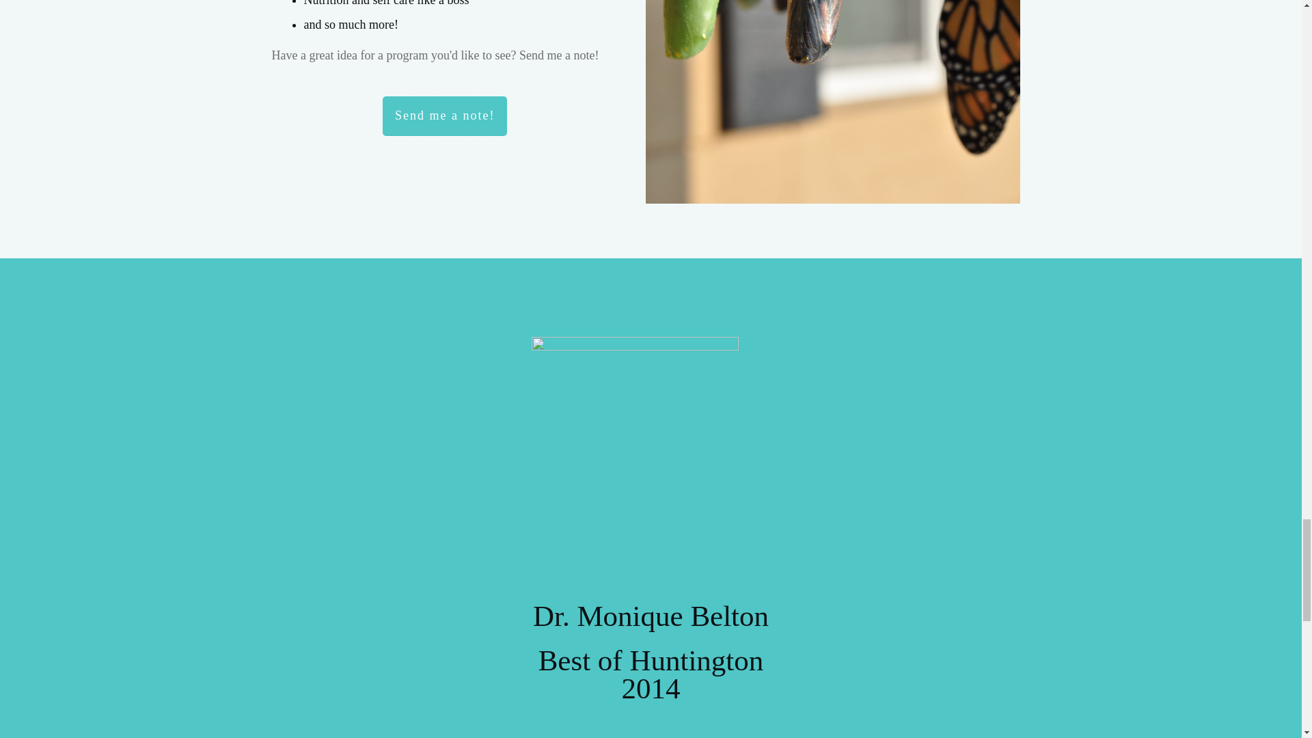 The width and height of the screenshot is (1312, 738). I want to click on Send me a note!, so click(444, 116).